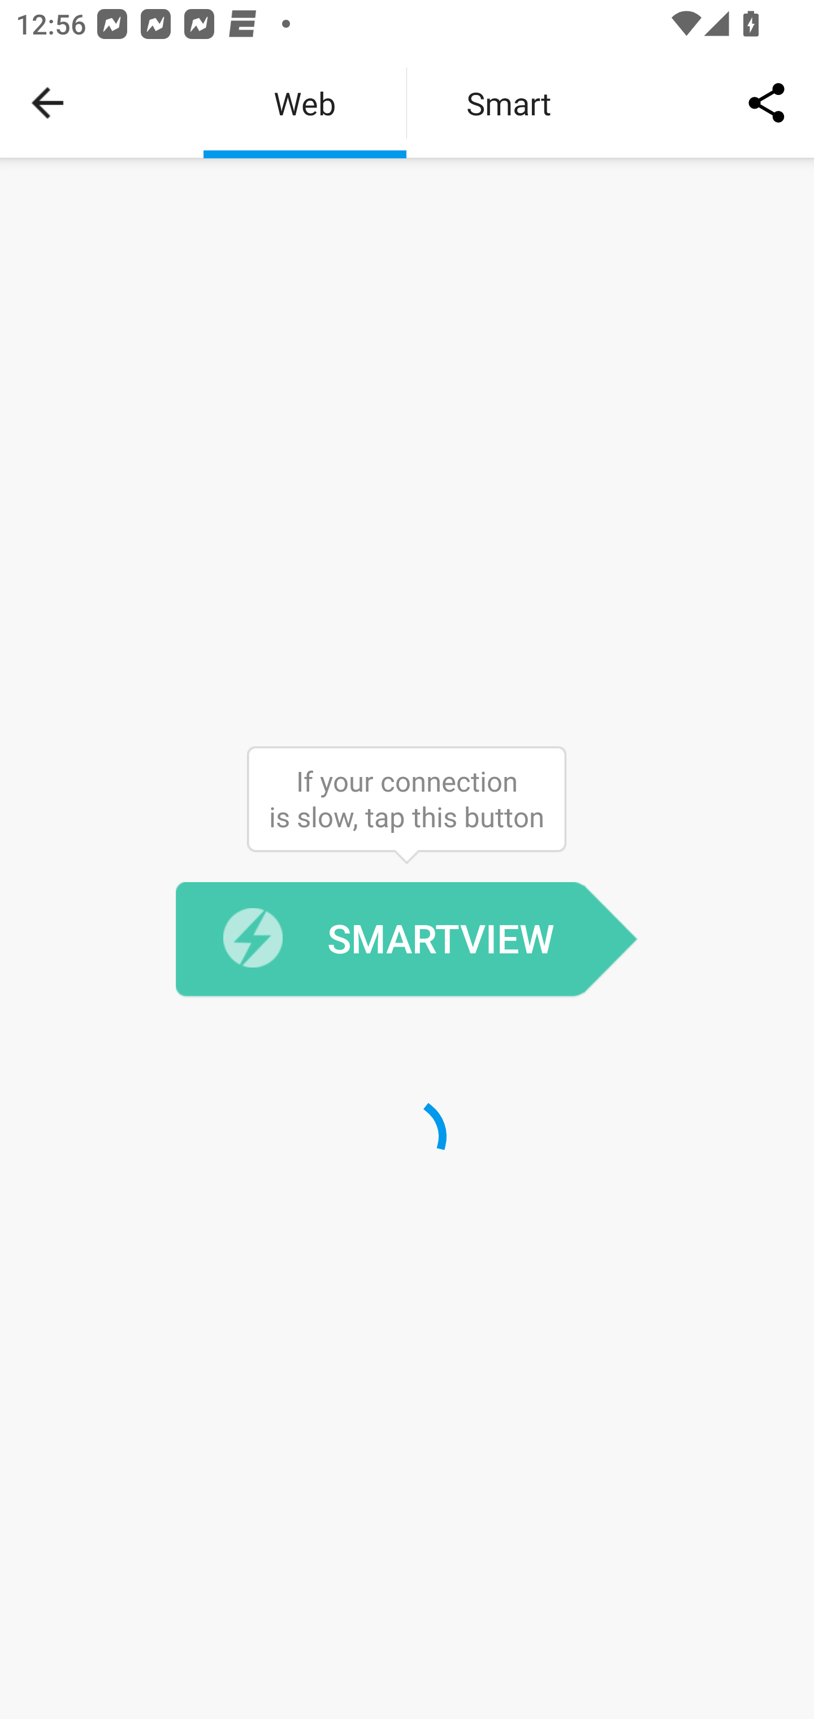 This screenshot has width=814, height=1719. Describe the element at coordinates (406, 940) in the screenshot. I see `SMARTVIEW` at that location.